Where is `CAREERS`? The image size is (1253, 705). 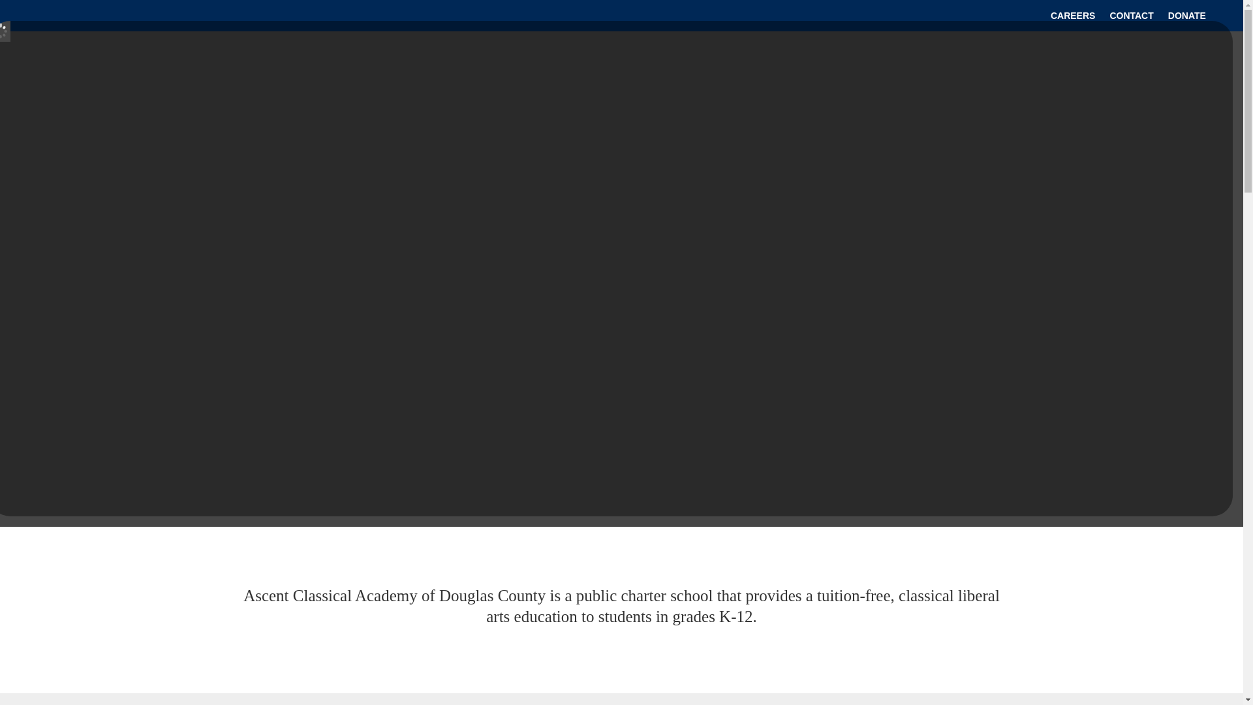 CAREERS is located at coordinates (1073, 18).